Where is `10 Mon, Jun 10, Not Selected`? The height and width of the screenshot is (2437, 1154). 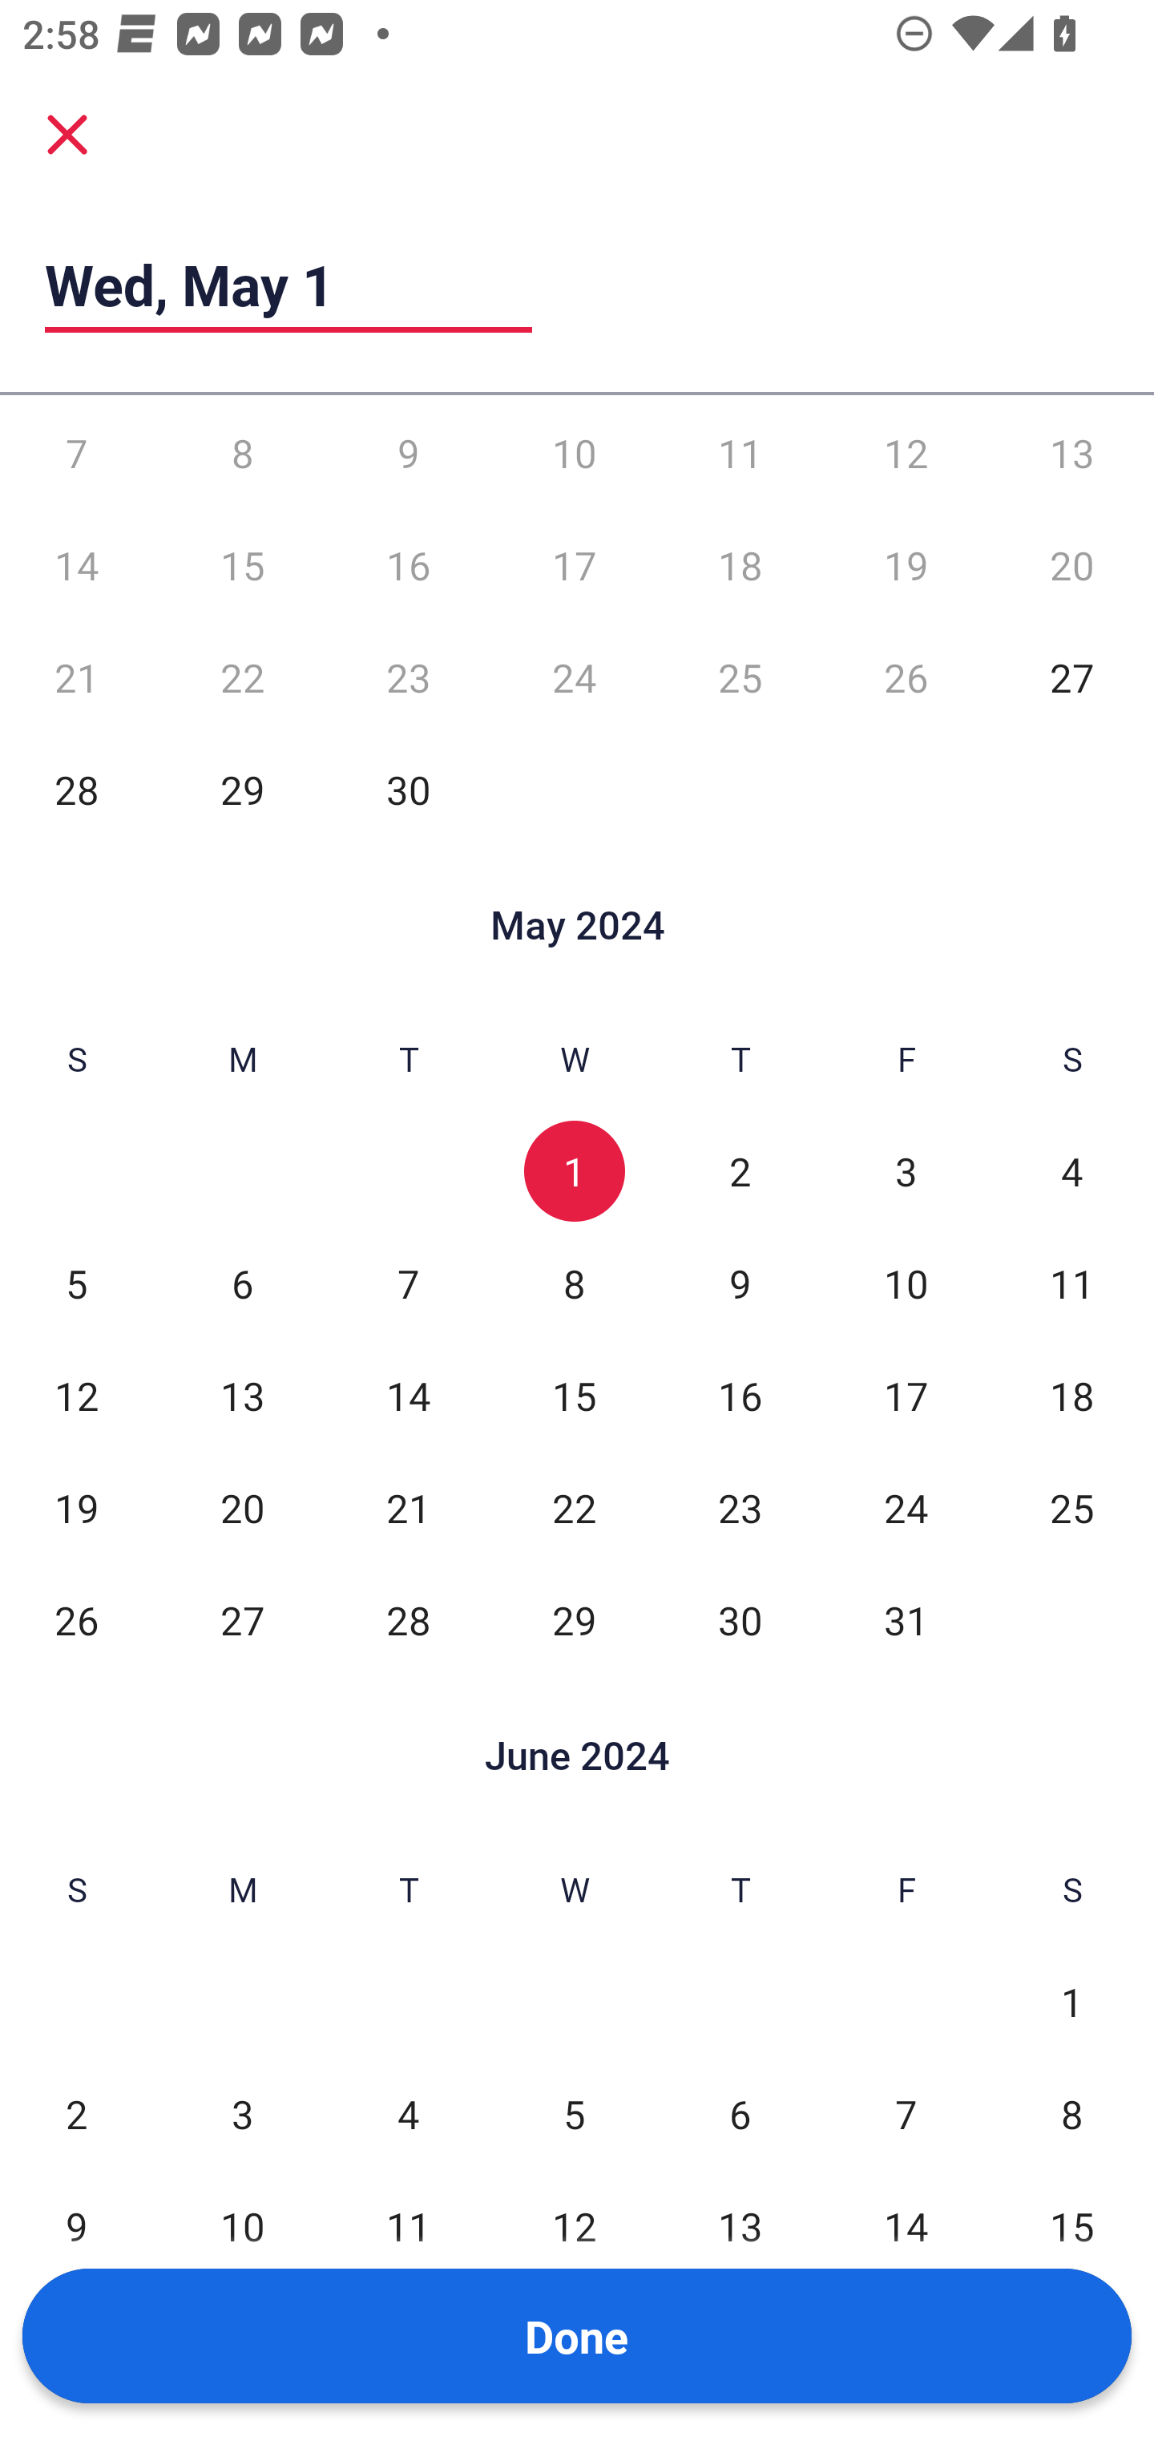 10 Mon, Jun 10, Not Selected is located at coordinates (242, 2225).